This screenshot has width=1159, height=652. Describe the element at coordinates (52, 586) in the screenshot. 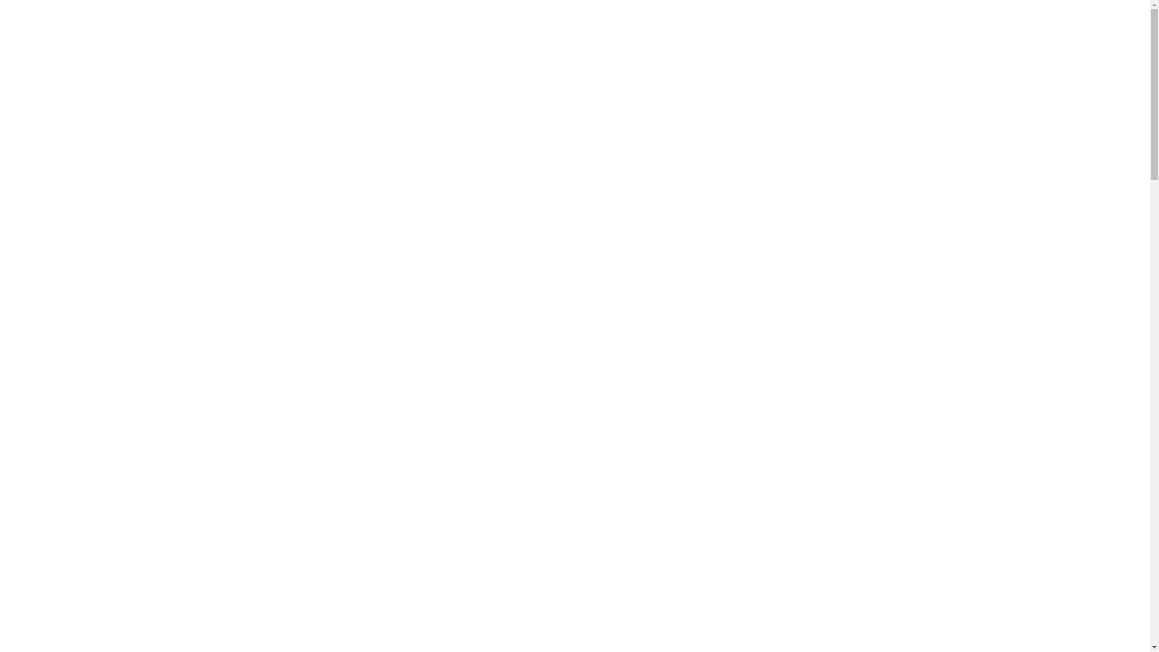

I see `Impressum` at that location.